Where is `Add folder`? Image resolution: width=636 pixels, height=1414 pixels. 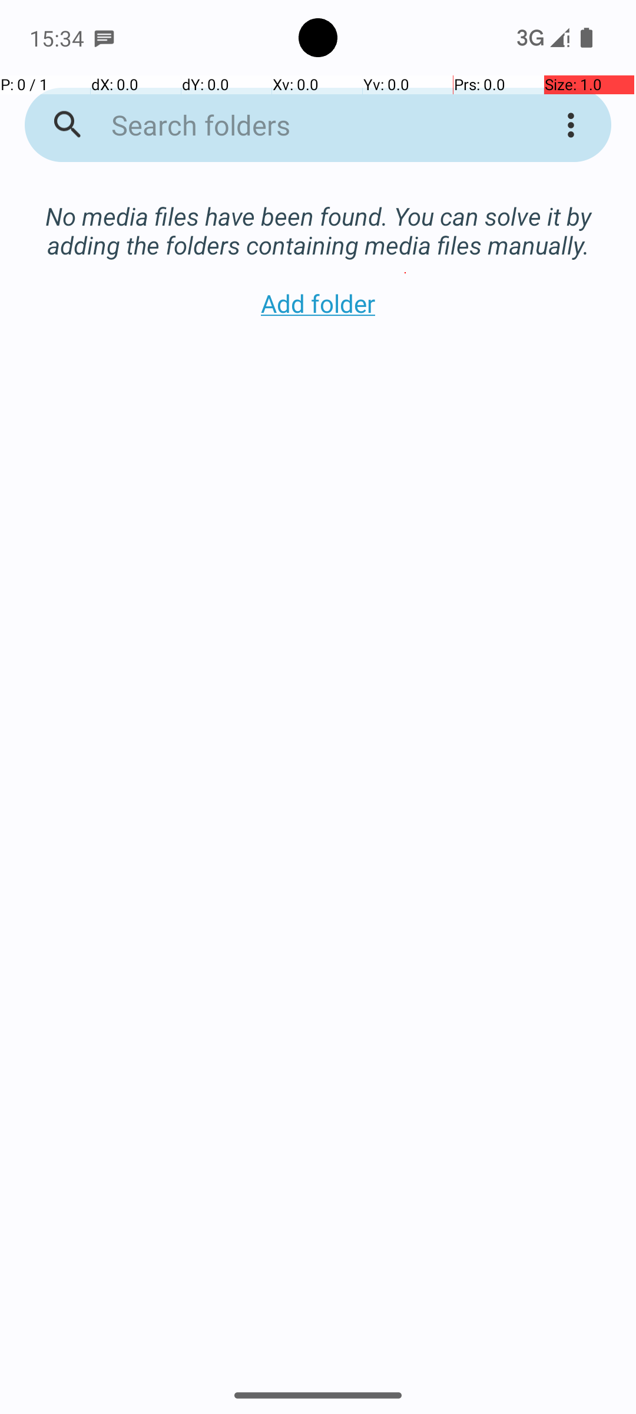 Add folder is located at coordinates (318, 303).